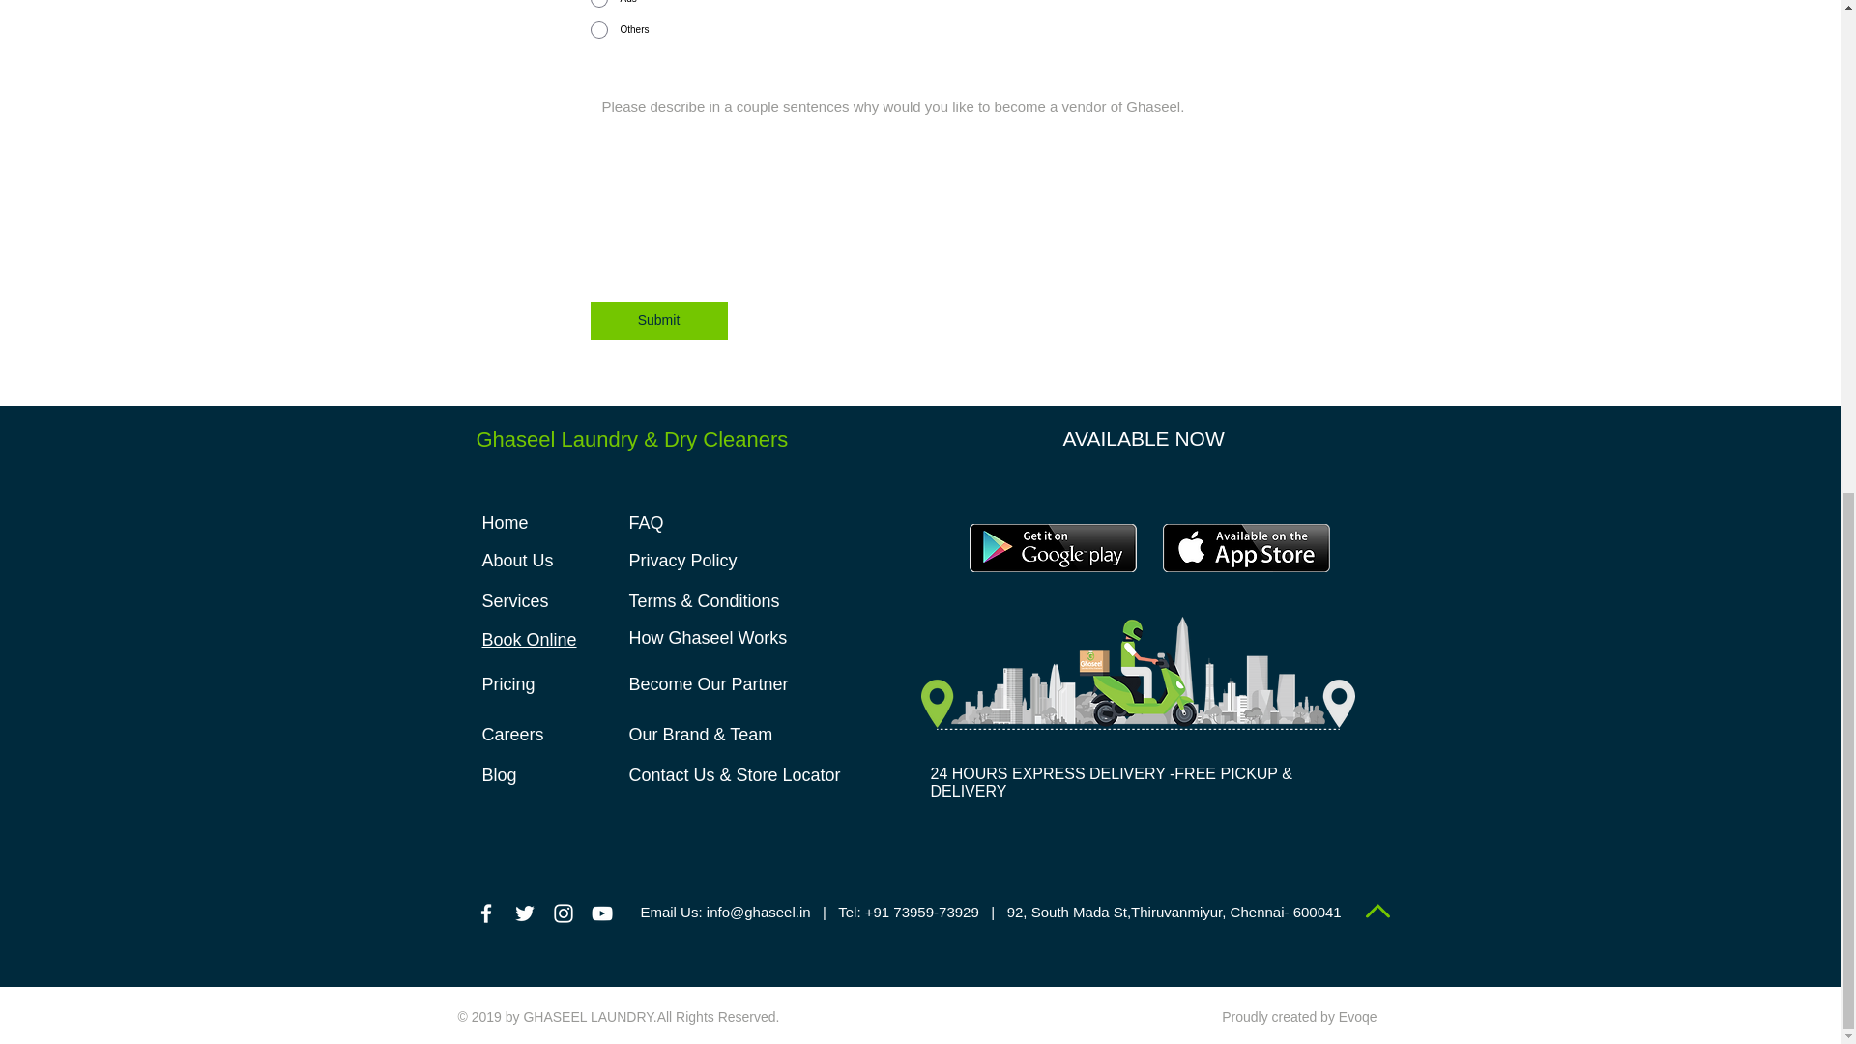 The image size is (1856, 1044). What do you see at coordinates (498, 775) in the screenshot?
I see `Blog` at bounding box center [498, 775].